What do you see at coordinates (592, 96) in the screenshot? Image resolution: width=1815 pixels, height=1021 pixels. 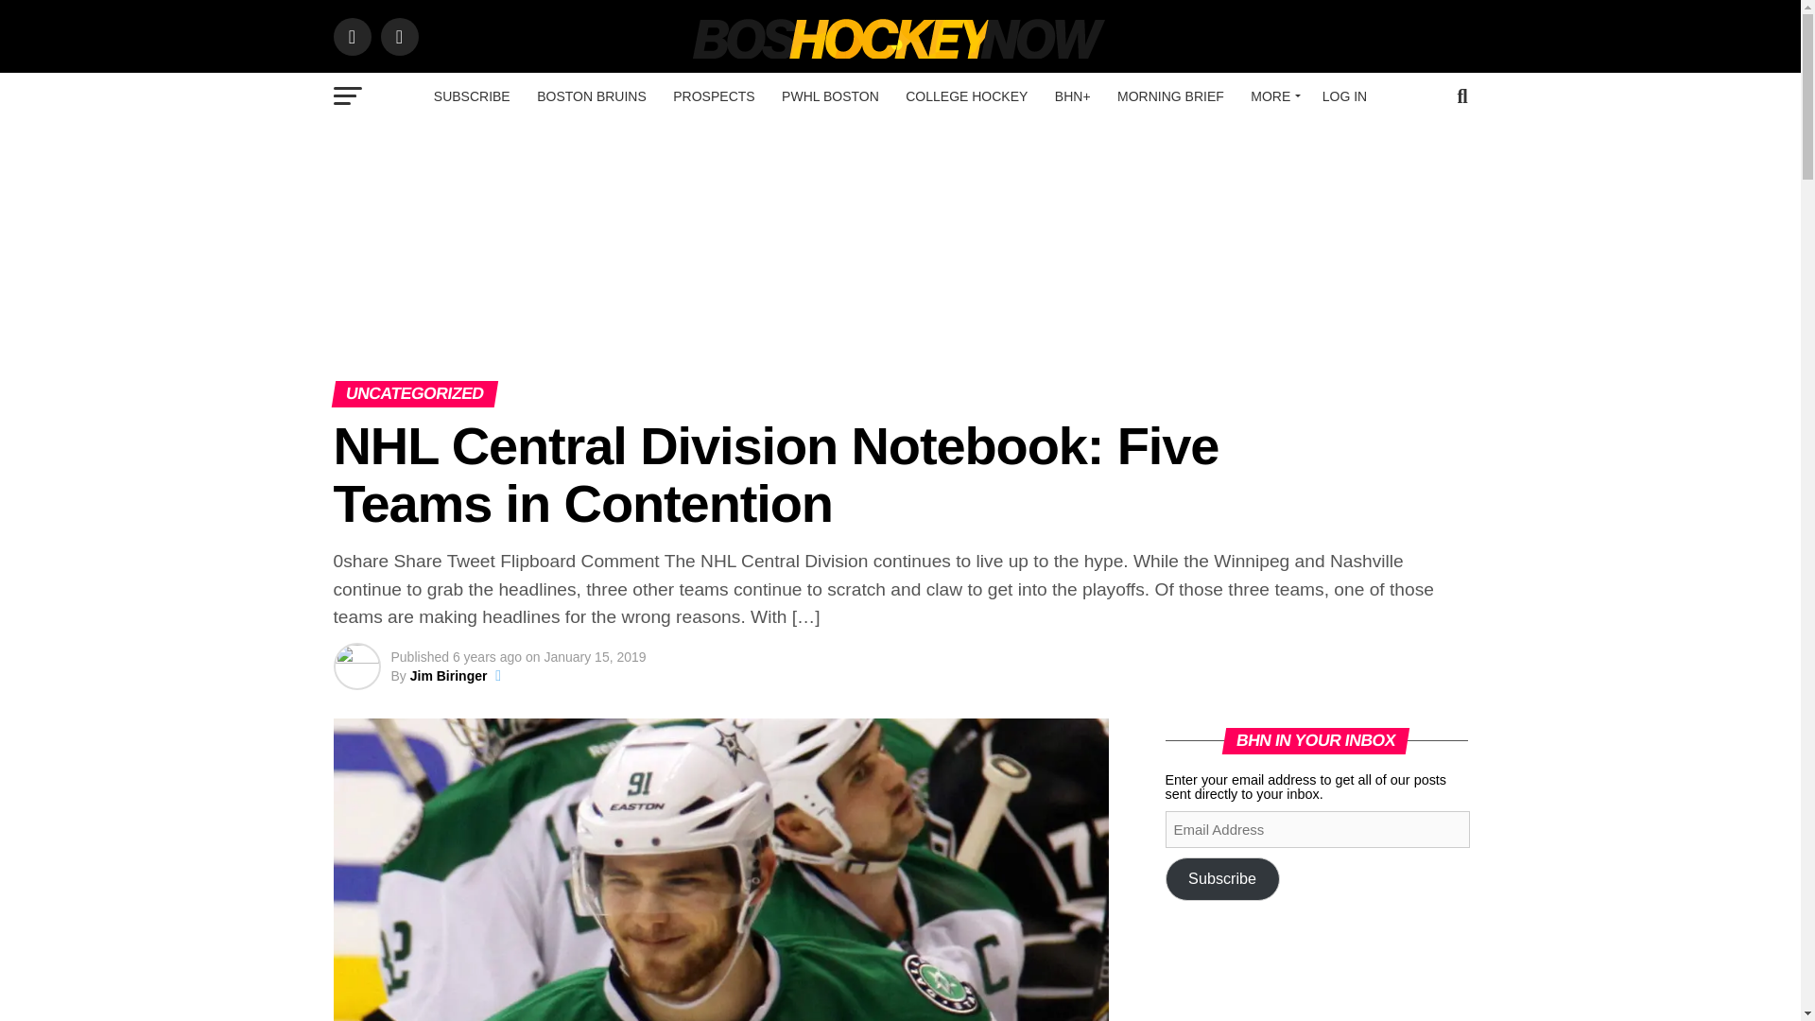 I see `BOSTON BRUINS` at bounding box center [592, 96].